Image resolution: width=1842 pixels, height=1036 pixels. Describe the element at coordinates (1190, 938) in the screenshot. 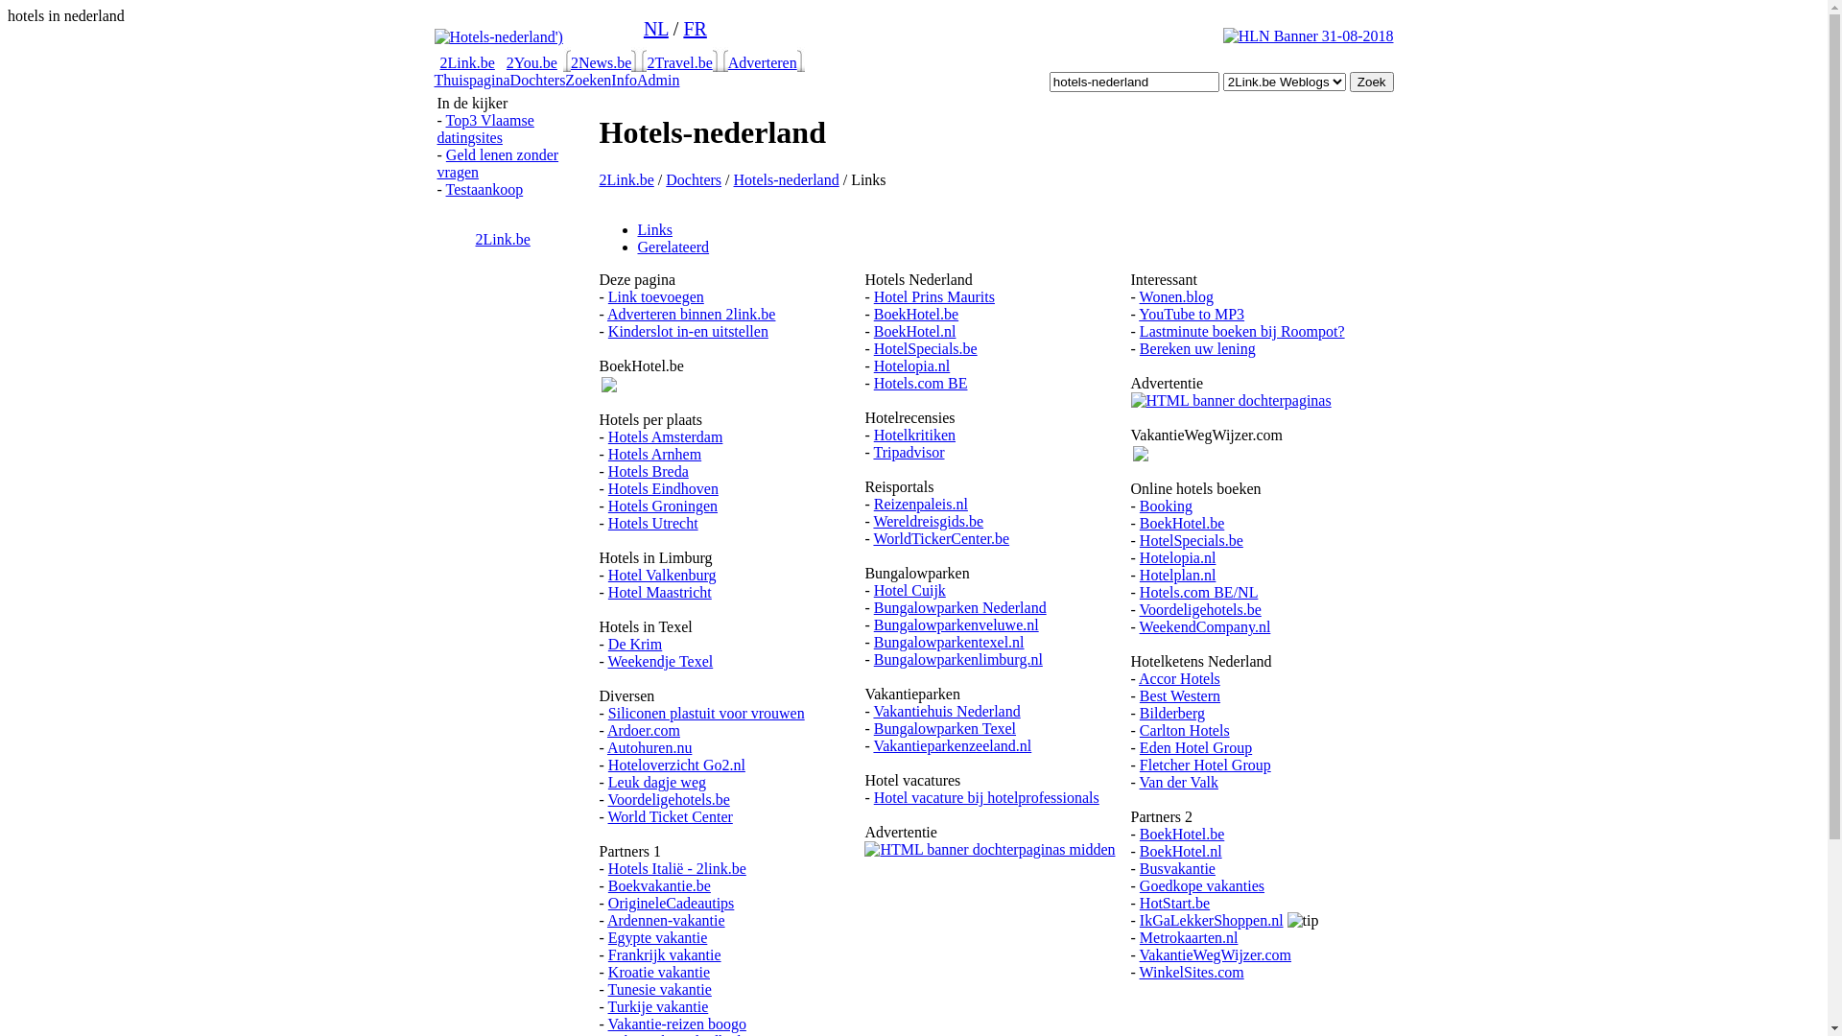

I see `Metrokaarten.nl` at that location.